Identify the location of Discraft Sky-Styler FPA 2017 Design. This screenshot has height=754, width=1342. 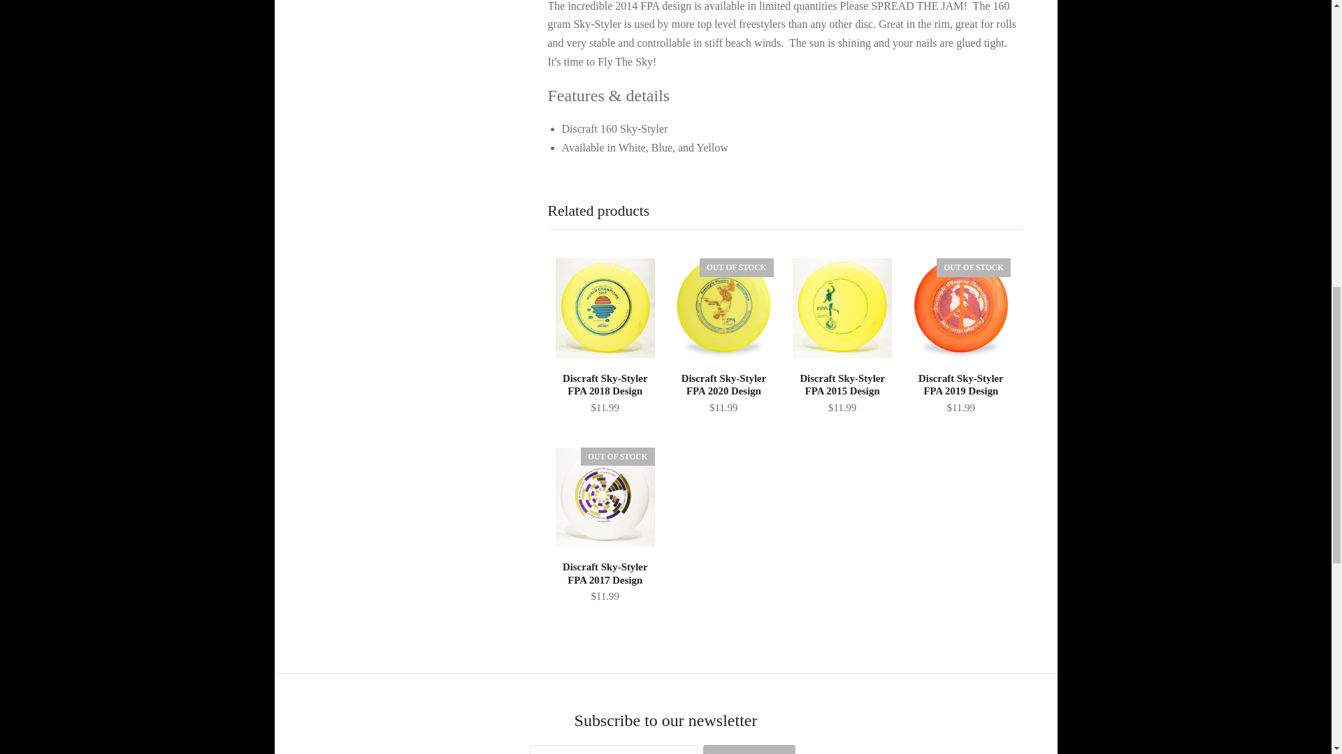
(605, 583).